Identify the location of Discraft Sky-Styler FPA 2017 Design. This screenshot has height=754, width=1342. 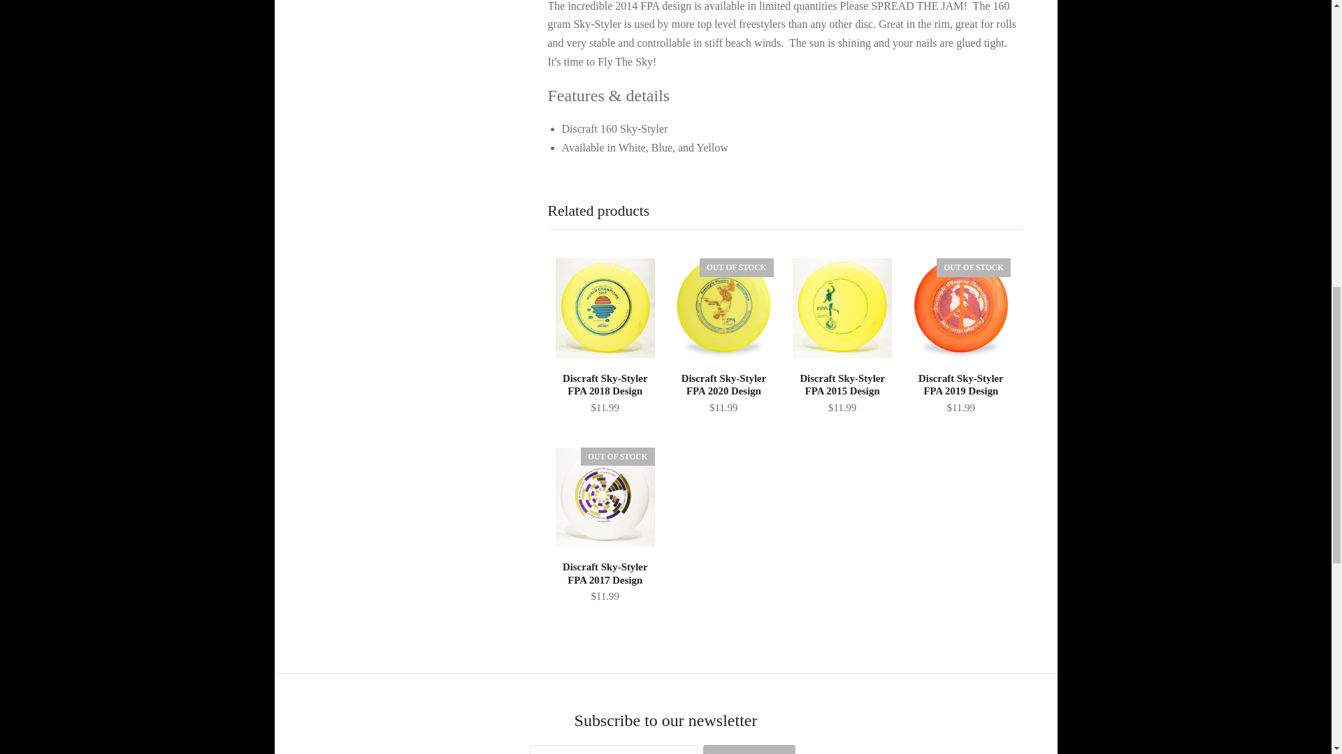
(605, 583).